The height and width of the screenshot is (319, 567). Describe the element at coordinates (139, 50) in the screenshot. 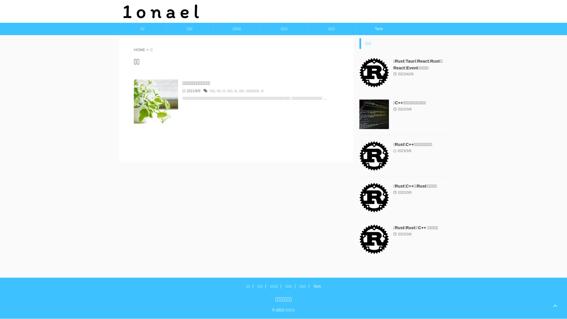

I see `HOME` at that location.